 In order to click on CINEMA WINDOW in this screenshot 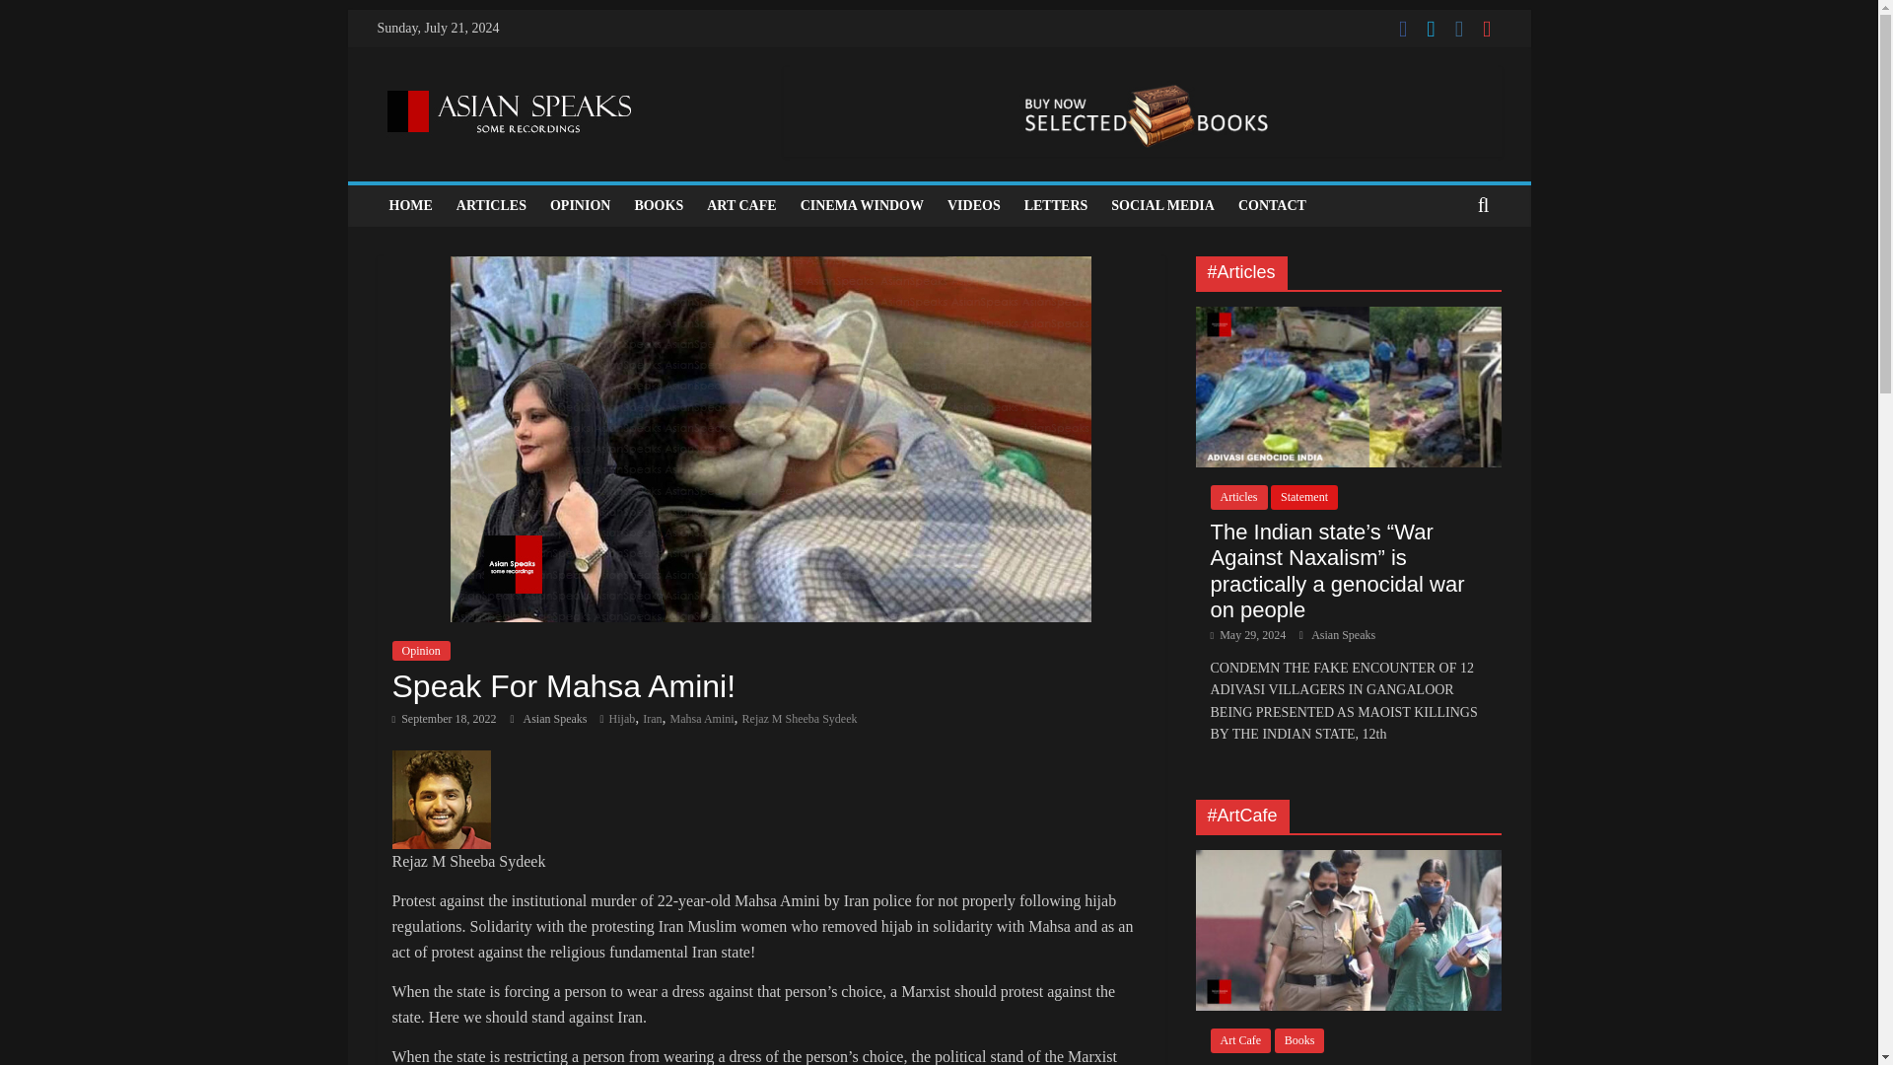, I will do `click(862, 205)`.